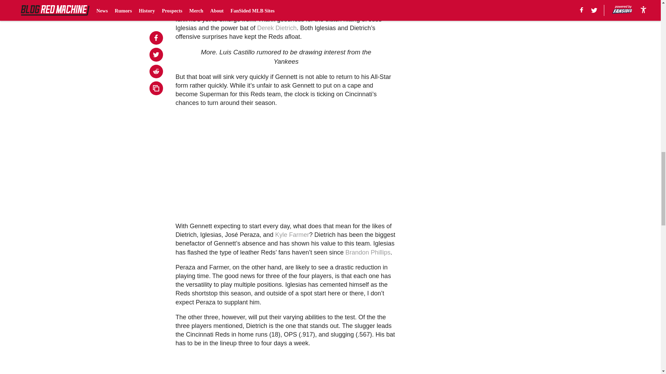 This screenshot has height=374, width=666. Describe the element at coordinates (292, 235) in the screenshot. I see `Kyle Farmer` at that location.